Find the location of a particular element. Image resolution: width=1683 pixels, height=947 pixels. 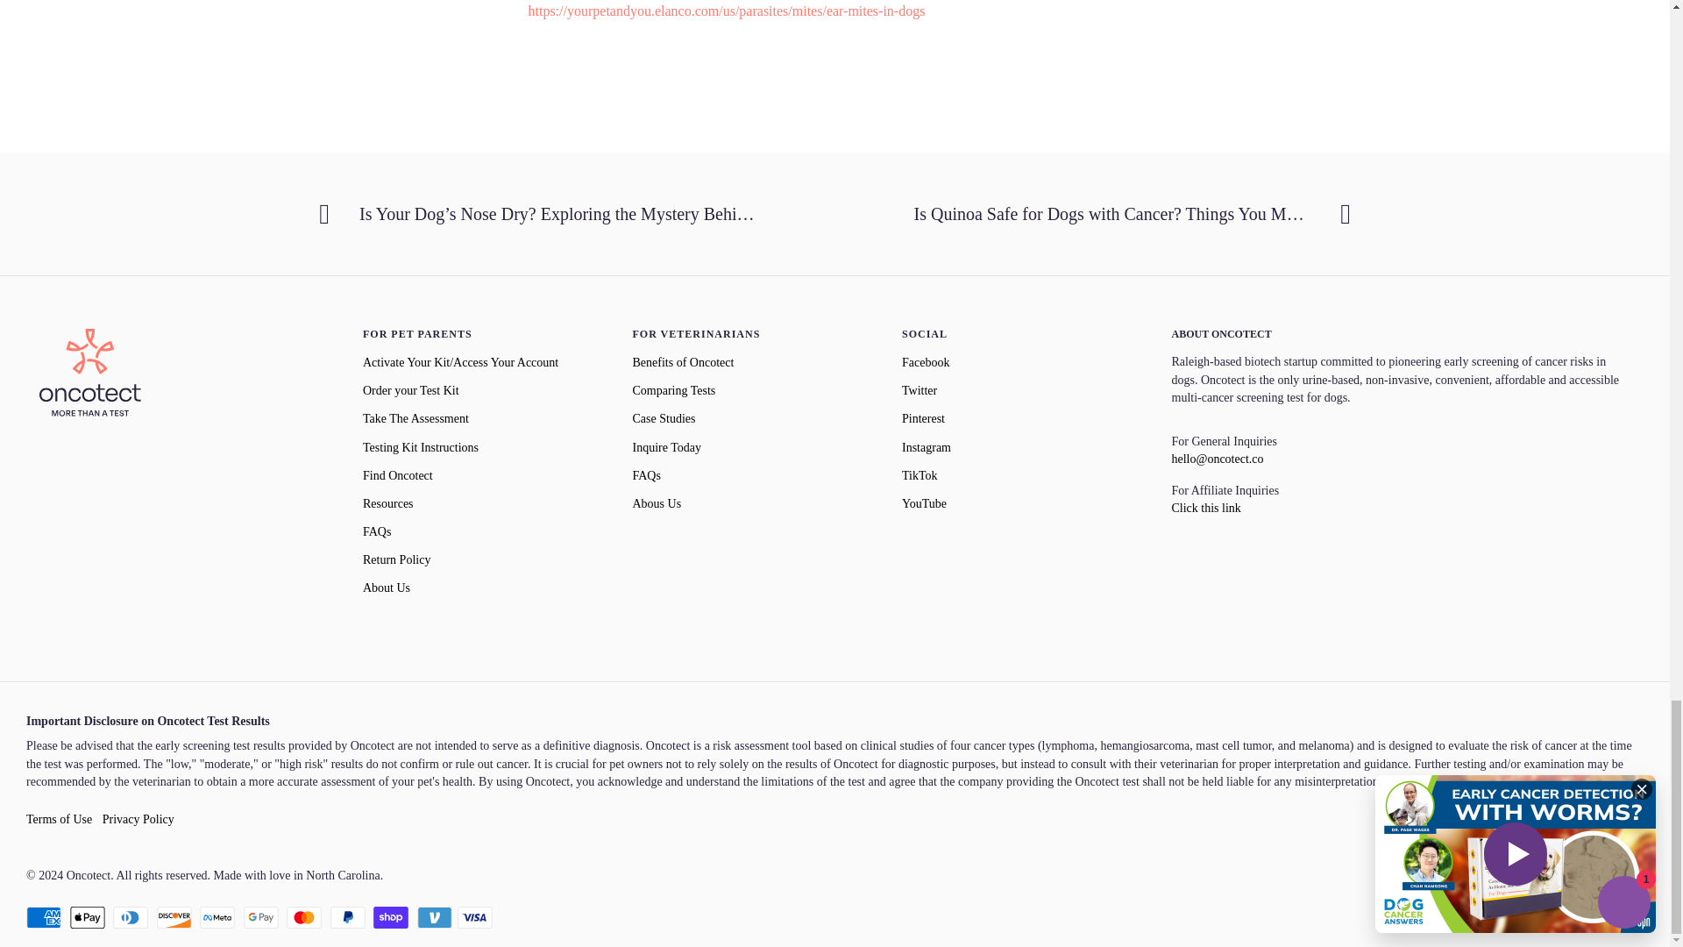

TikTok is located at coordinates (920, 475).